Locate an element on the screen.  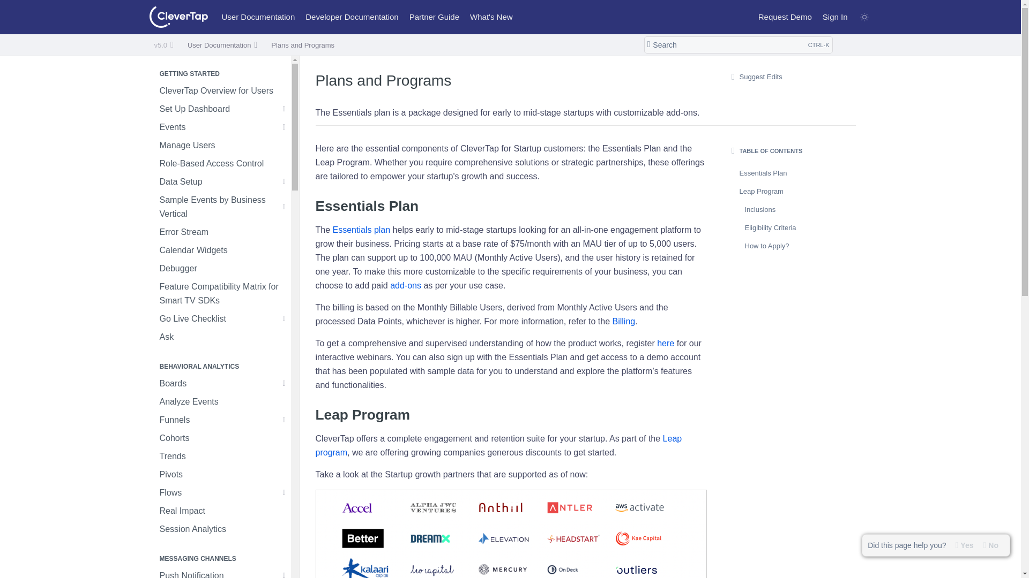
What's New is located at coordinates (491, 17).